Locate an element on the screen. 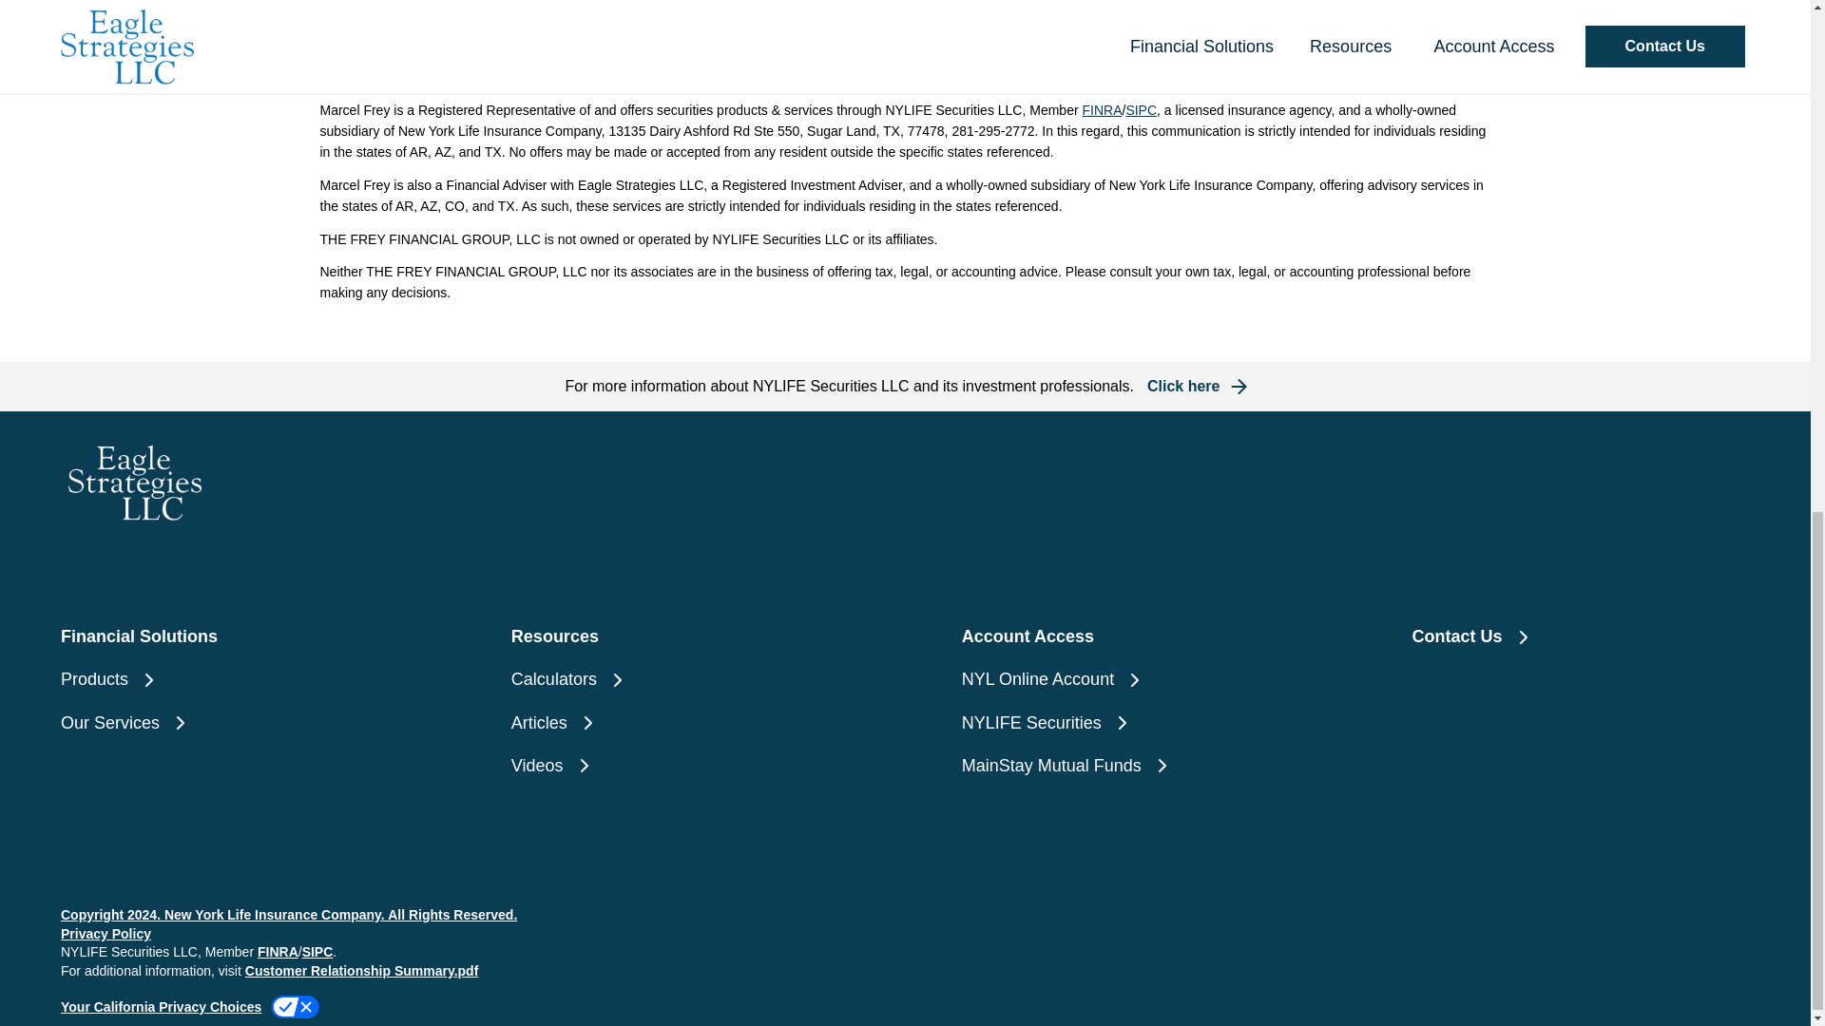  FINRA is located at coordinates (278, 951).